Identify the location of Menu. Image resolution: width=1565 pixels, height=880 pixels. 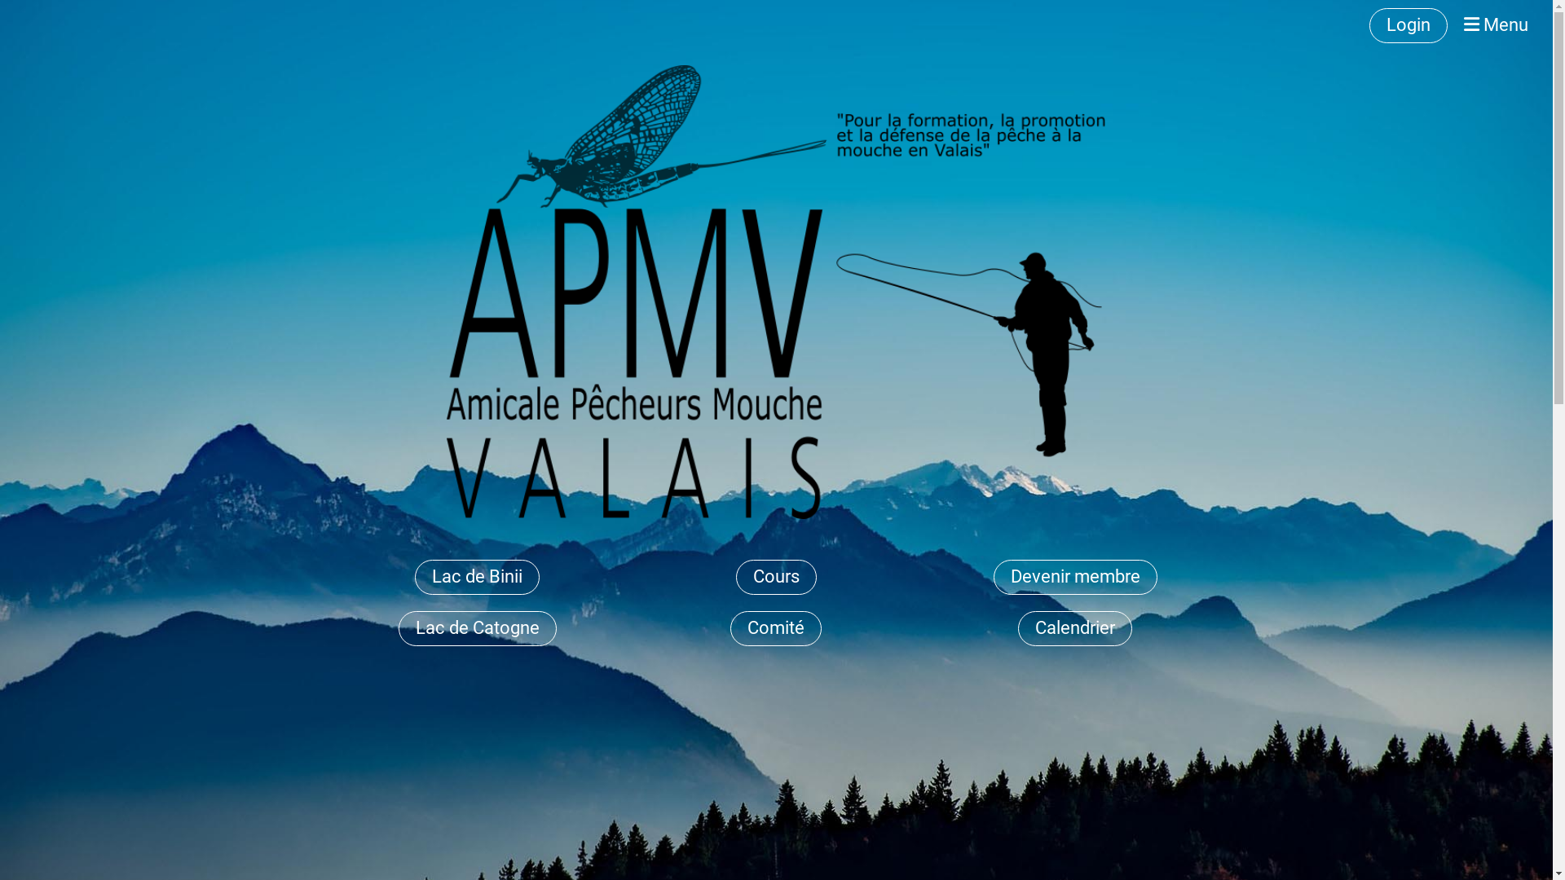
(1497, 26).